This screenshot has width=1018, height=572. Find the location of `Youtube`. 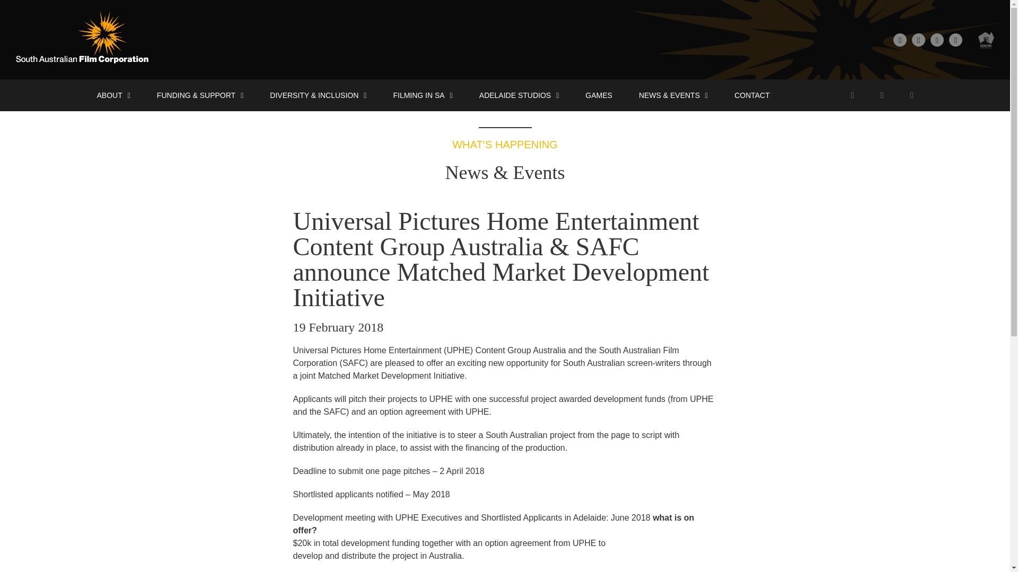

Youtube is located at coordinates (936, 39).